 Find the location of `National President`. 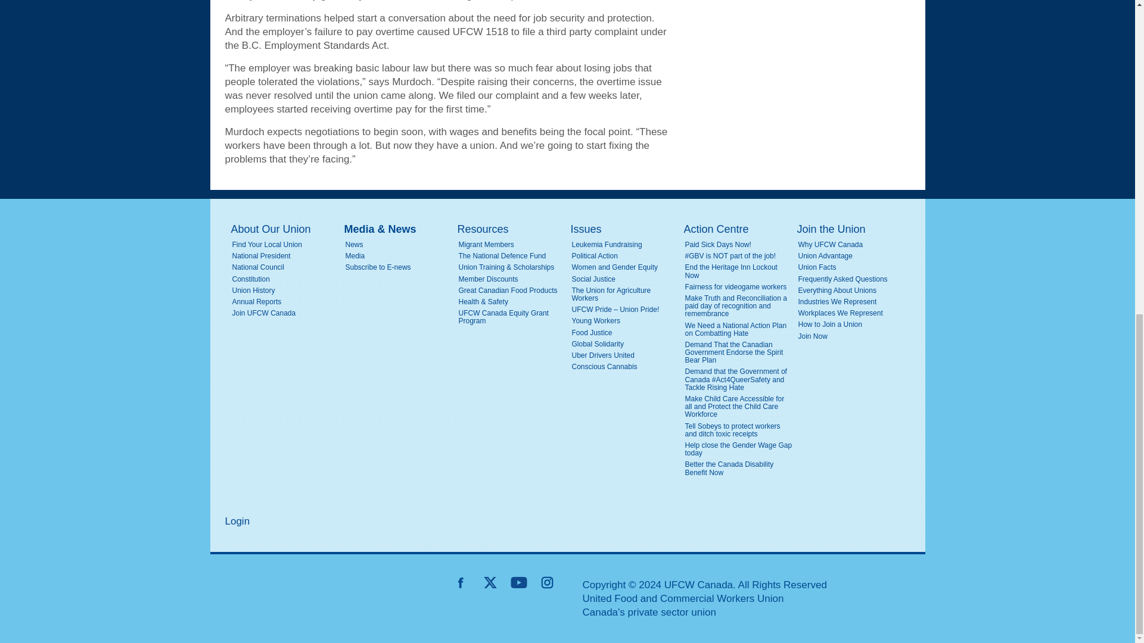

National President is located at coordinates (286, 256).